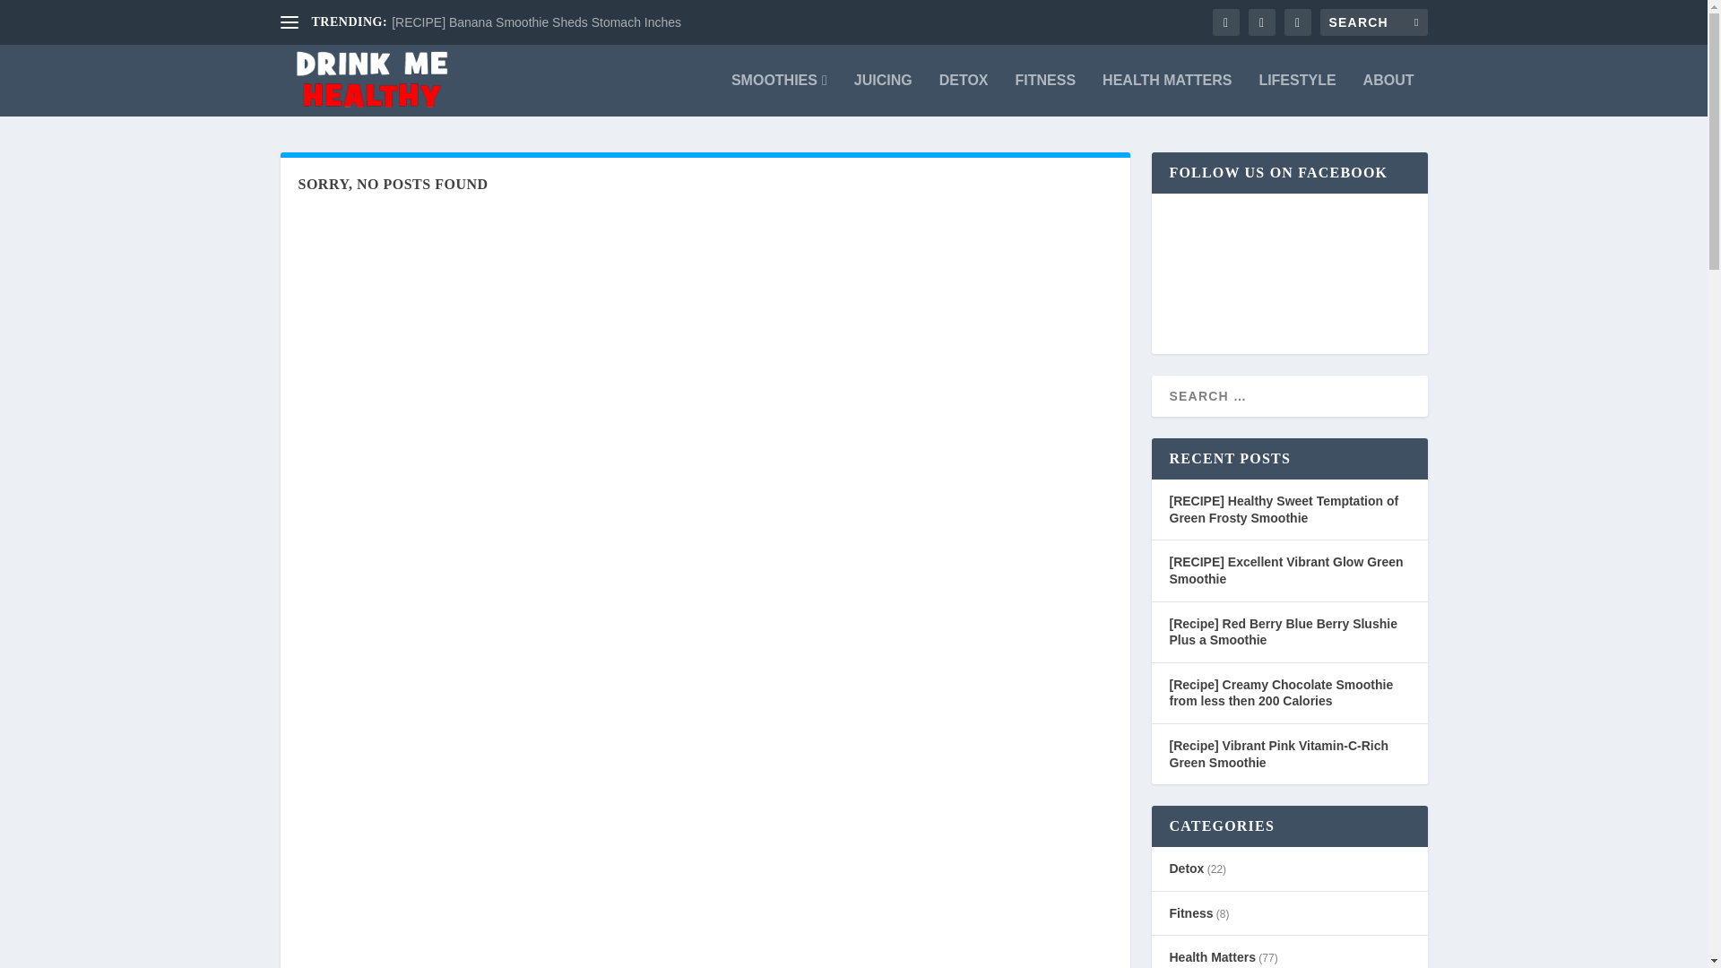 This screenshot has height=968, width=1721. Describe the element at coordinates (964, 95) in the screenshot. I see `DETOX` at that location.